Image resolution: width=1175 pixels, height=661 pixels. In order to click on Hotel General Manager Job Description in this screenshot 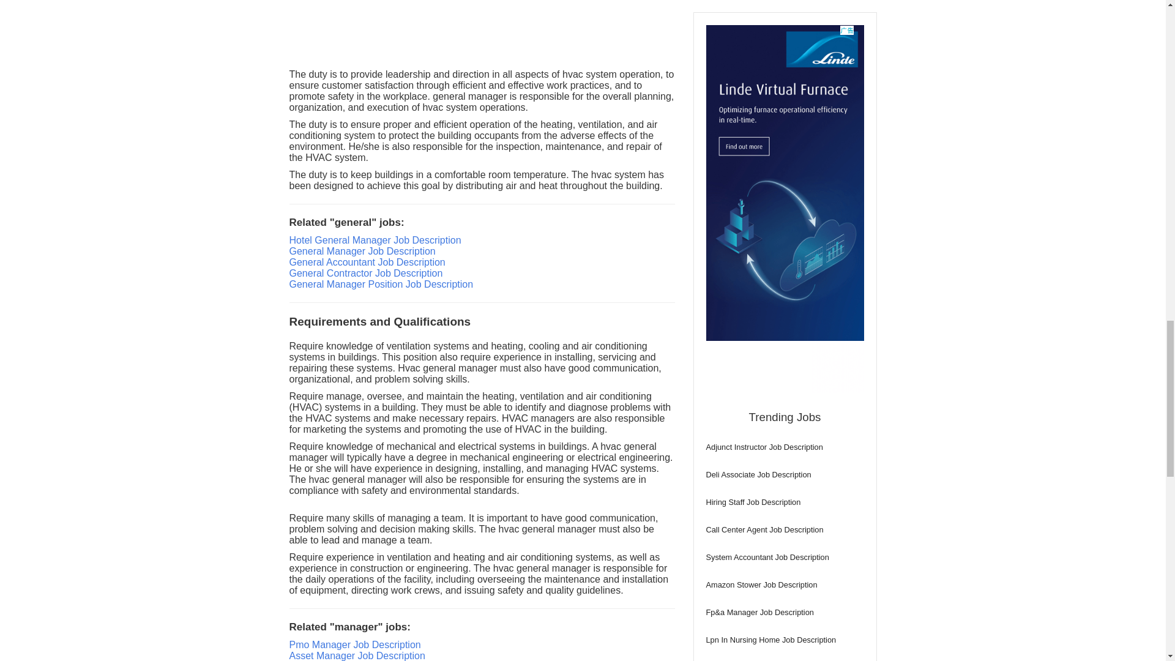, I will do `click(375, 240)`.